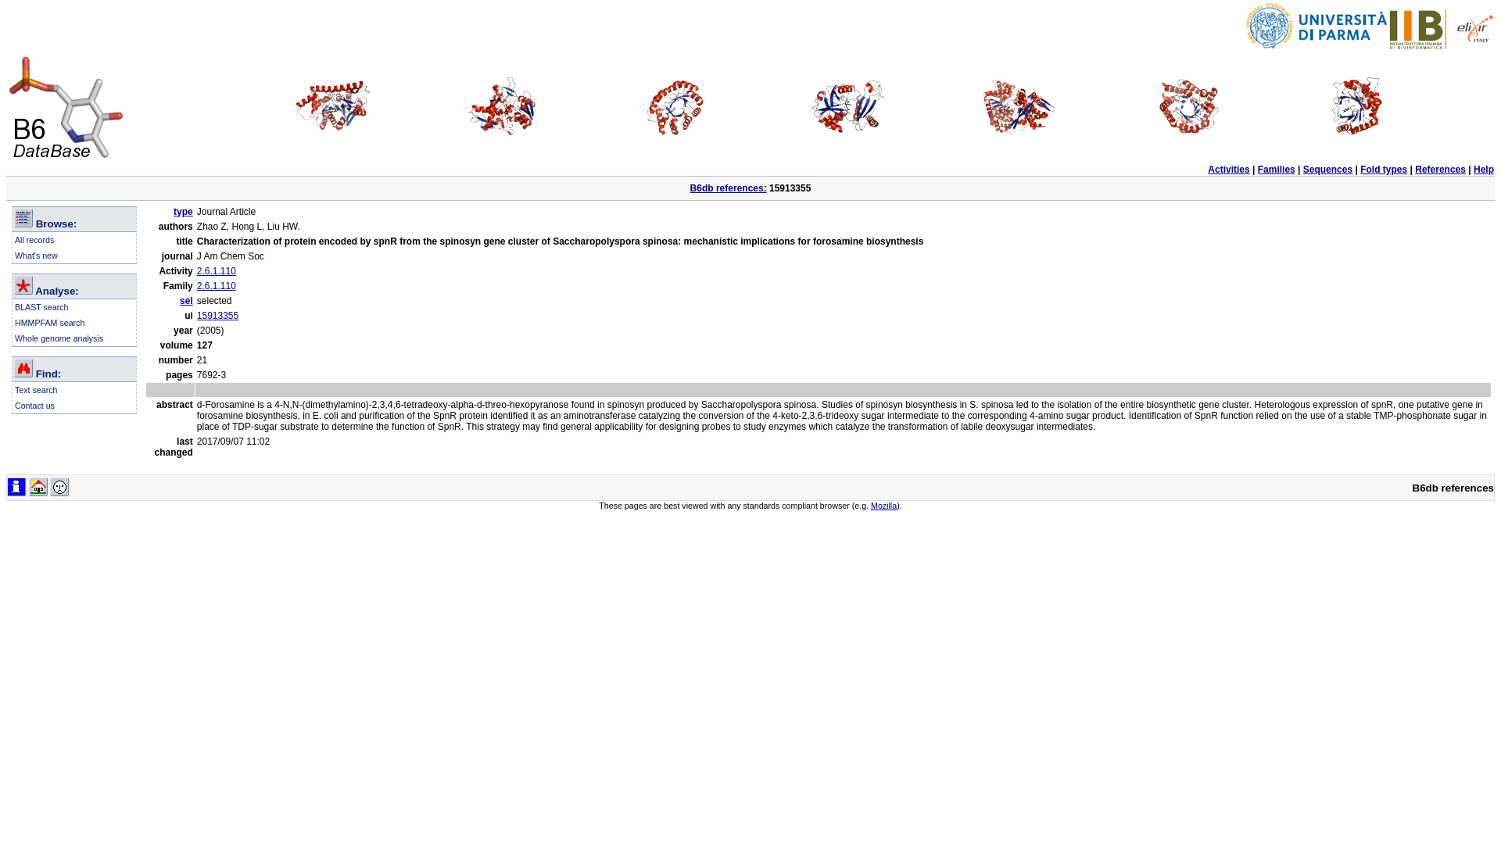 This screenshot has height=844, width=1501. I want to click on browse, so click(23, 217).